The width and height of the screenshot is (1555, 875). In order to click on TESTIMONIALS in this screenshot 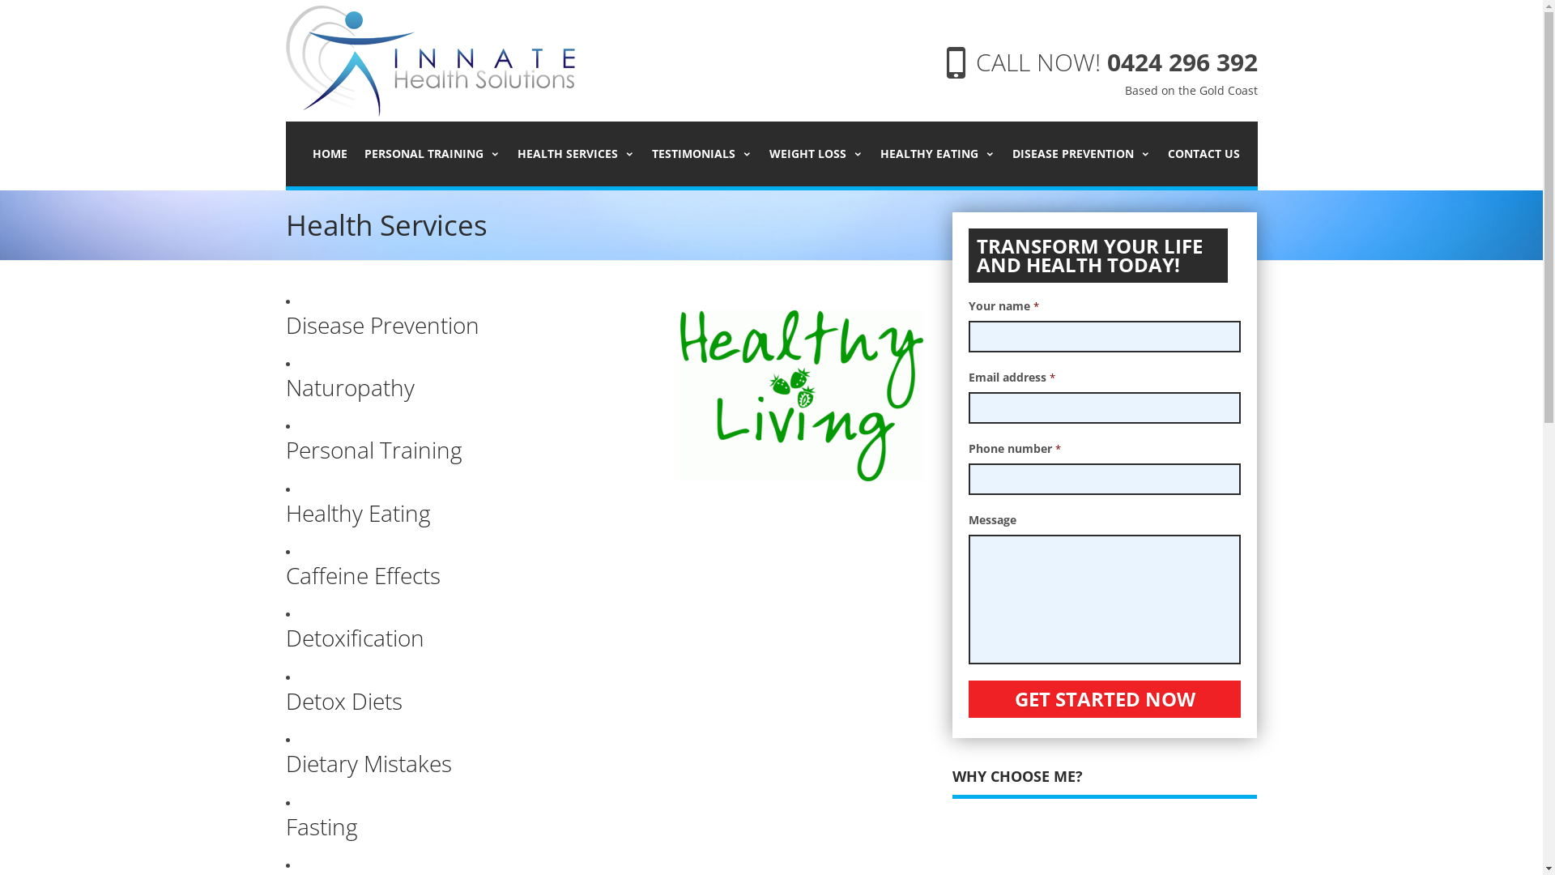, I will do `click(701, 154)`.